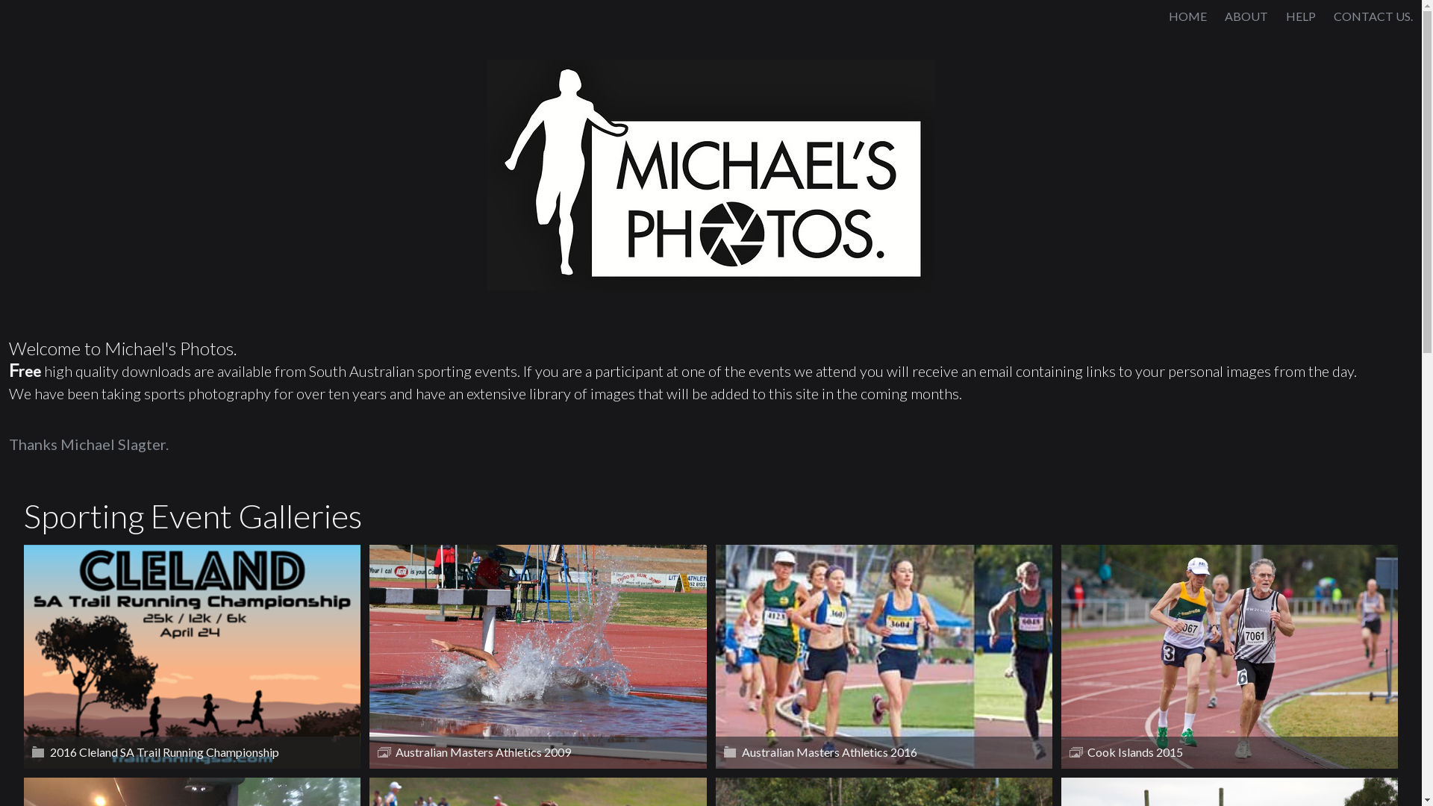 This screenshot has height=806, width=1433. What do you see at coordinates (884, 657) in the screenshot?
I see `Australian Masters Athletics 2016` at bounding box center [884, 657].